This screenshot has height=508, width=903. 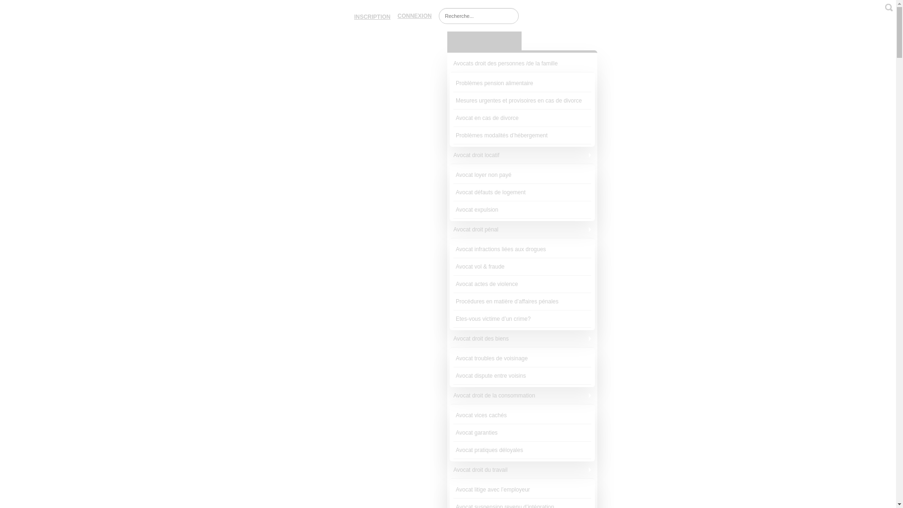 I want to click on Avocat dispute entre voisins, so click(x=522, y=376).